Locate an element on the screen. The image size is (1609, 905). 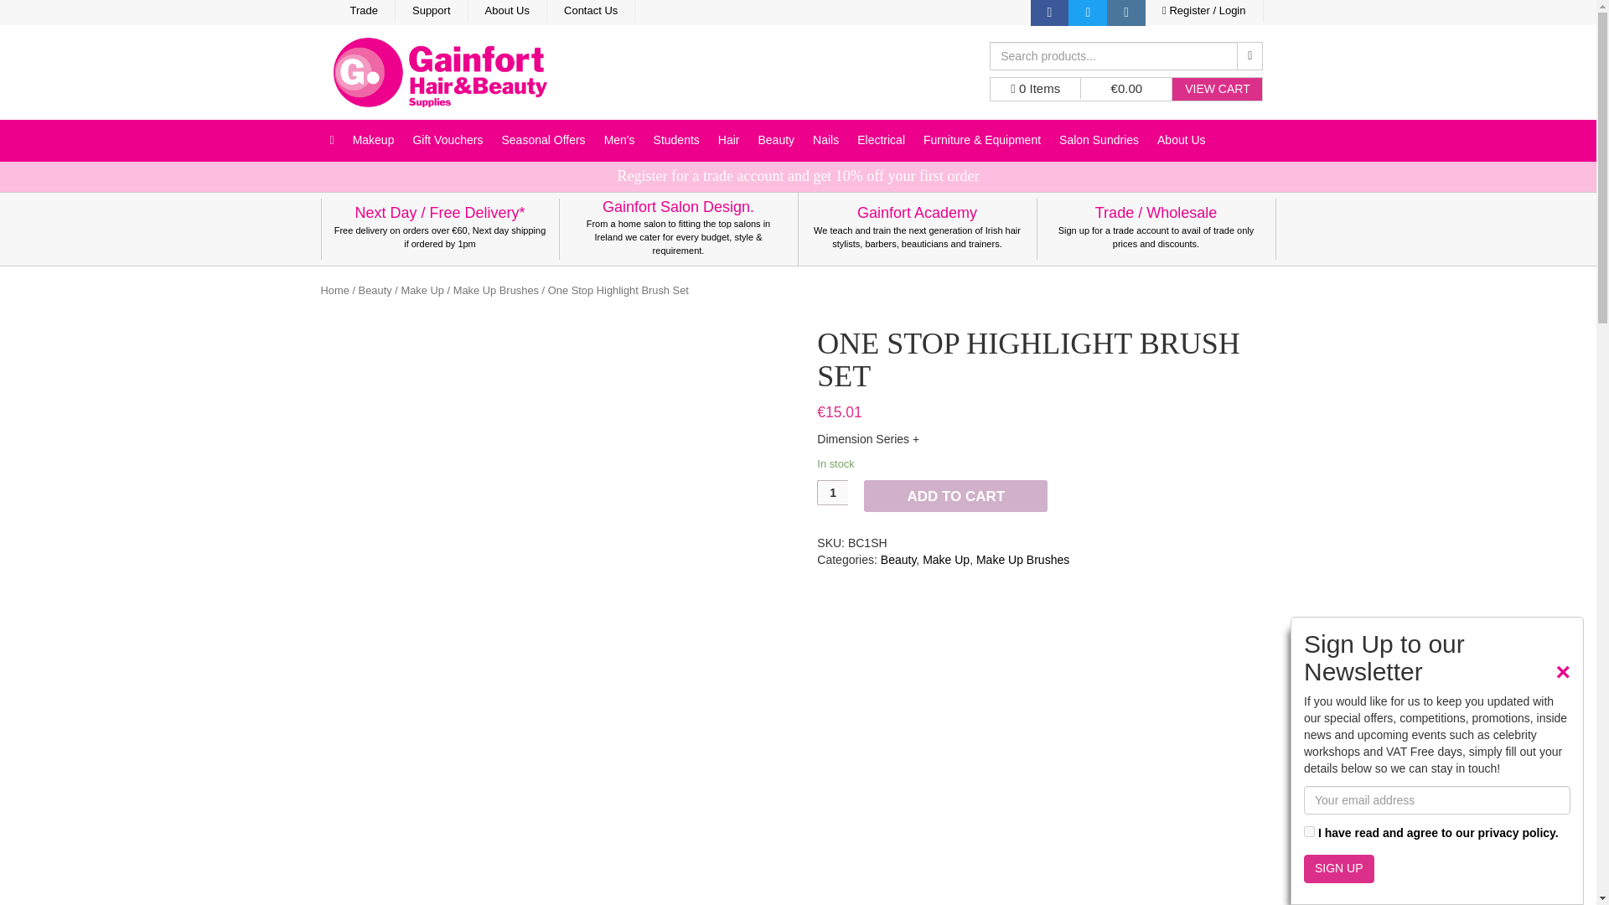
Students is located at coordinates (677, 141).